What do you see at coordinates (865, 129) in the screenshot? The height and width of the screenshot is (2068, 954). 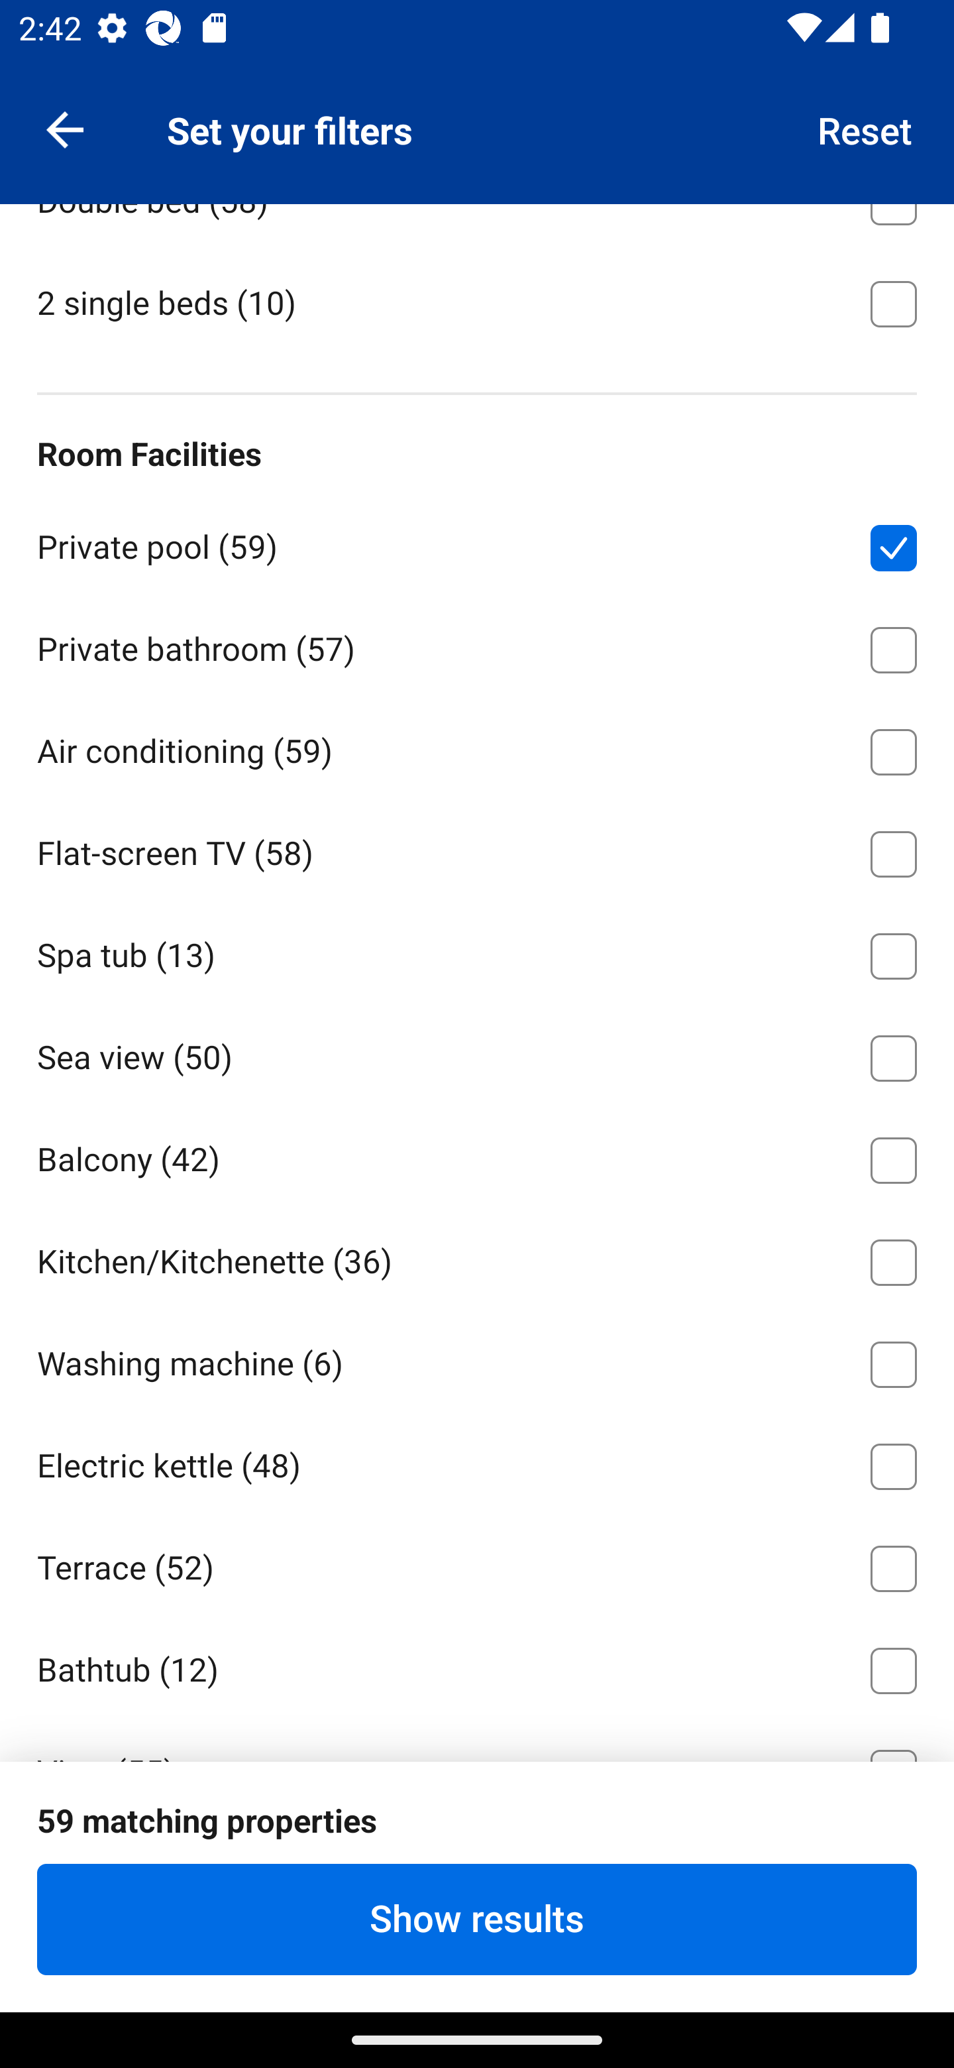 I see `Reset` at bounding box center [865, 129].